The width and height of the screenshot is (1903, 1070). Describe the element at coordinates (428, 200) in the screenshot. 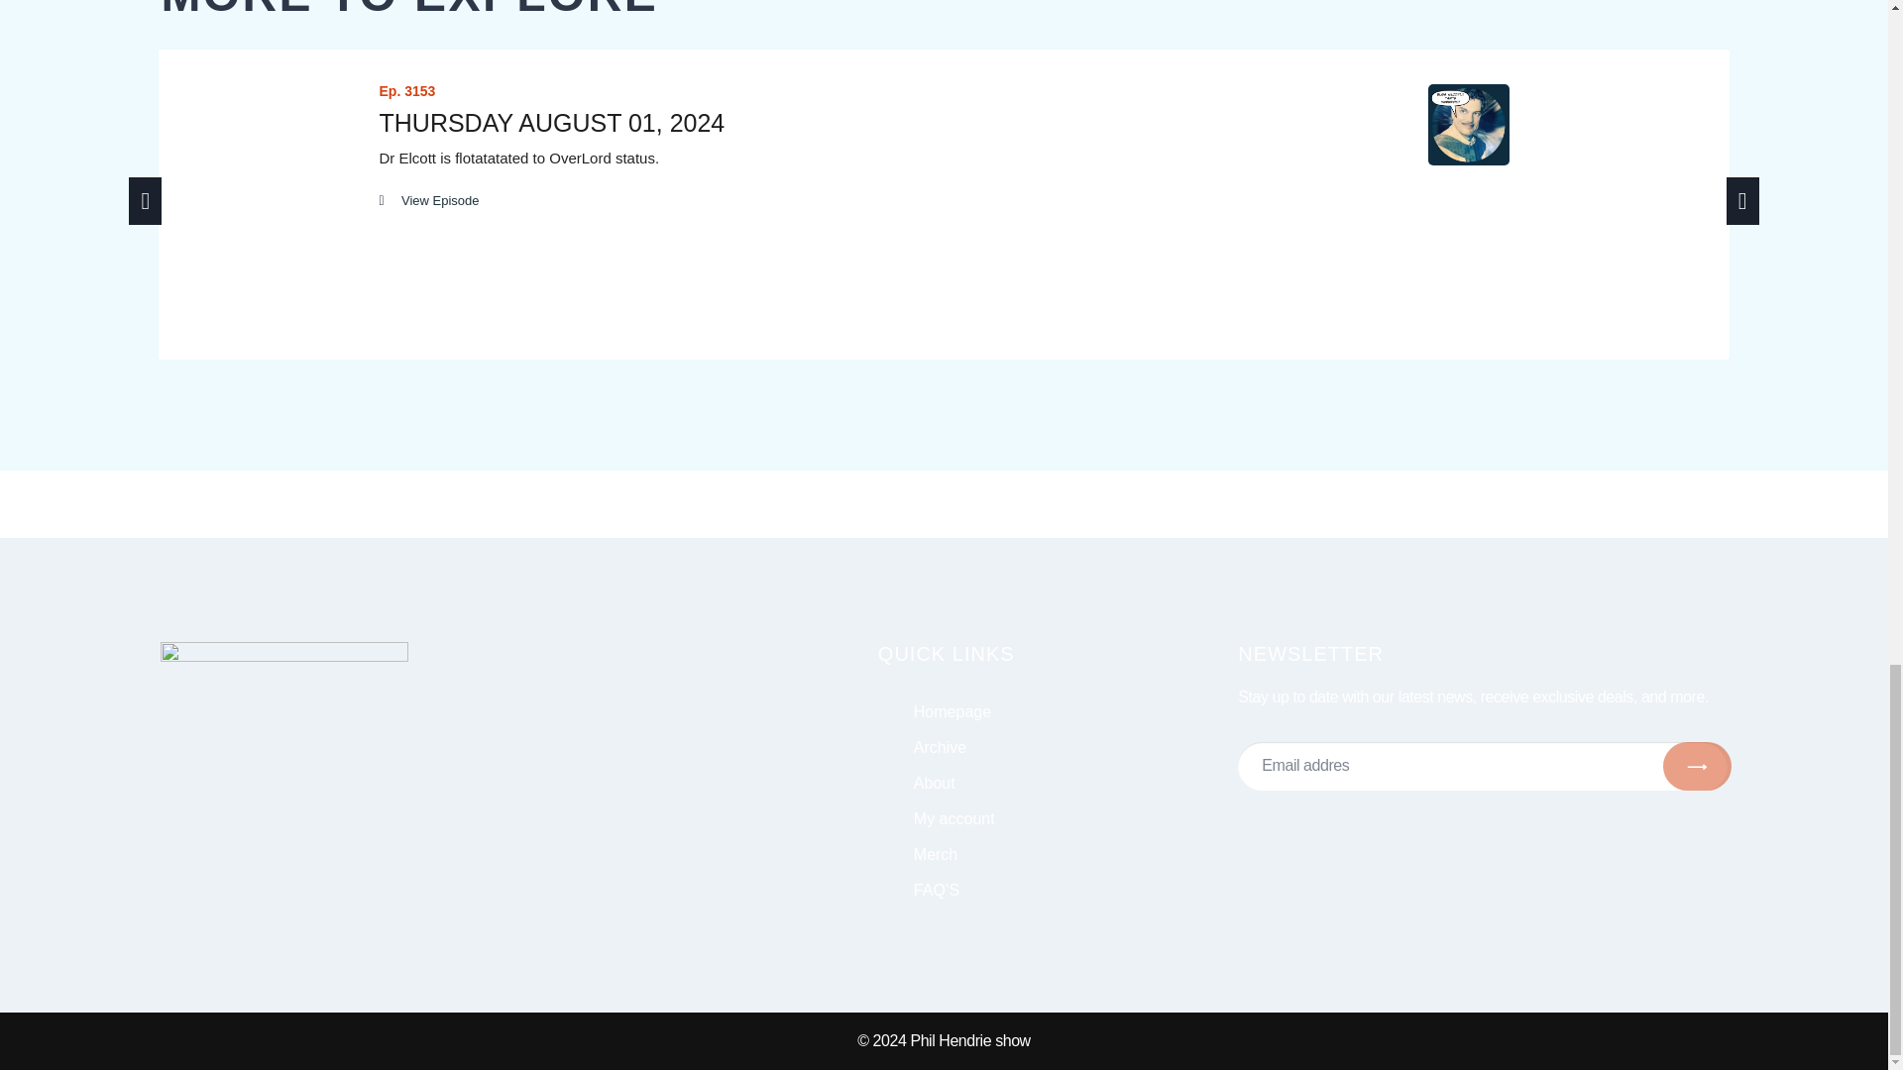

I see `View Episode` at that location.